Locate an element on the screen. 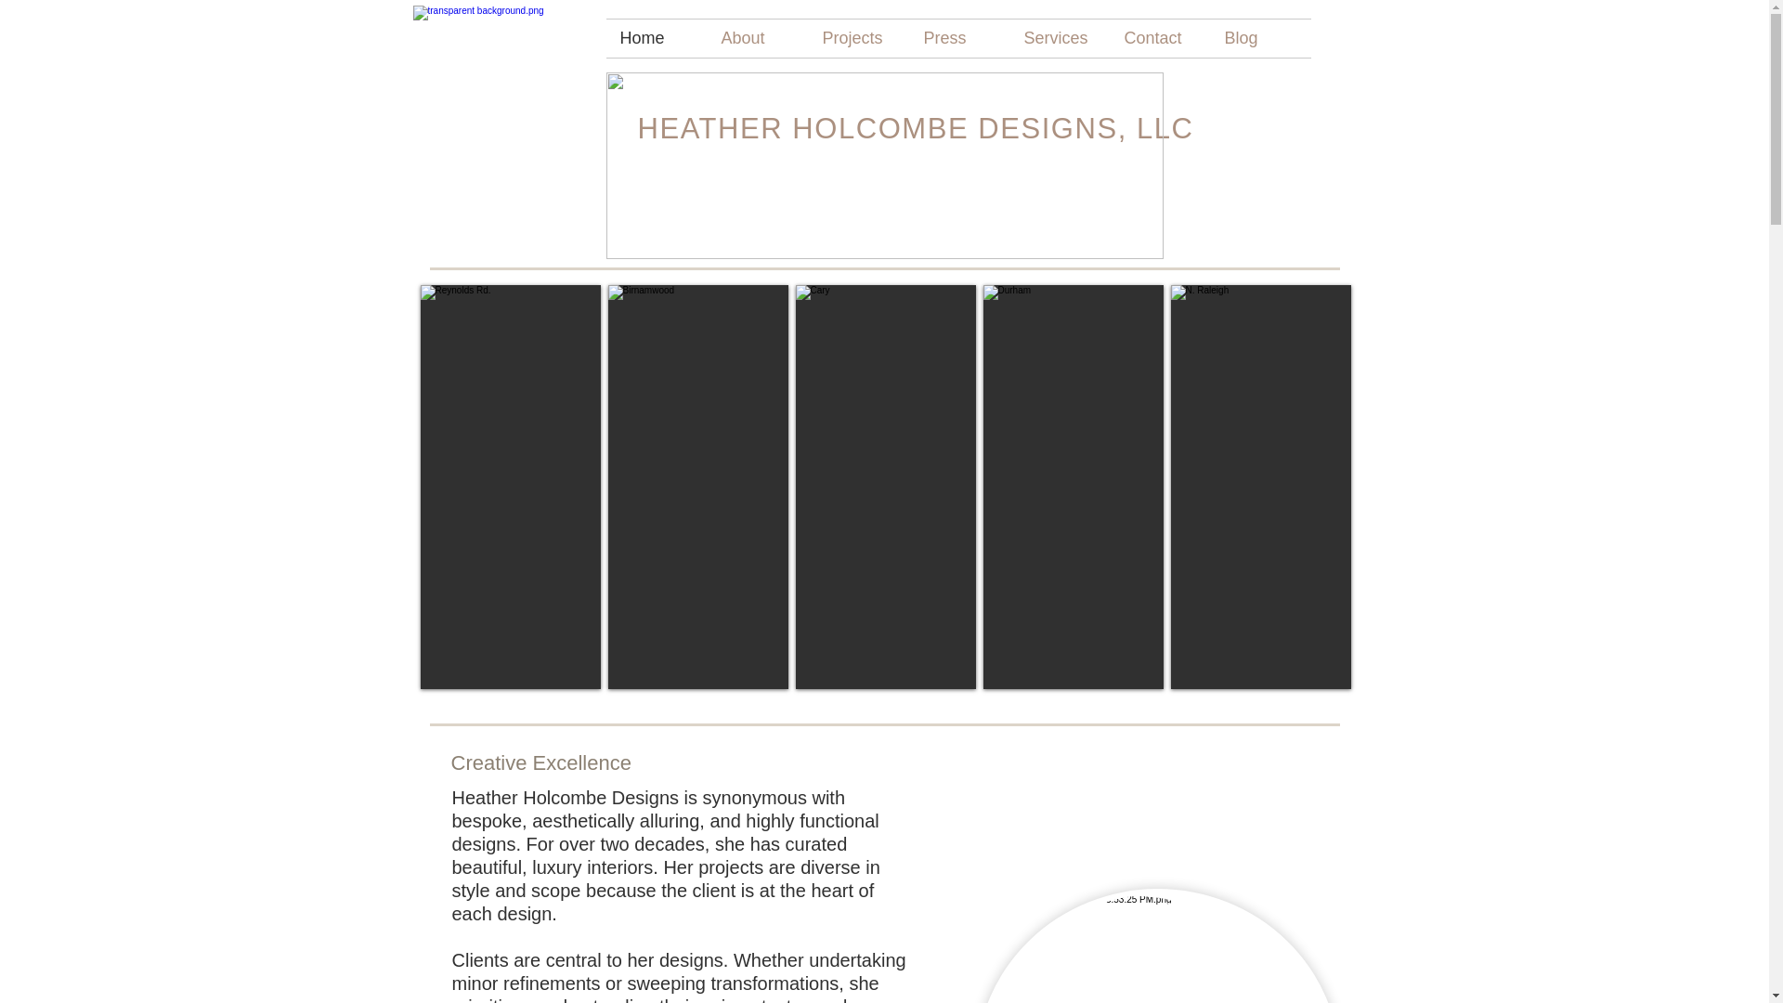 The height and width of the screenshot is (1003, 1783). Projects is located at coordinates (858, 37).